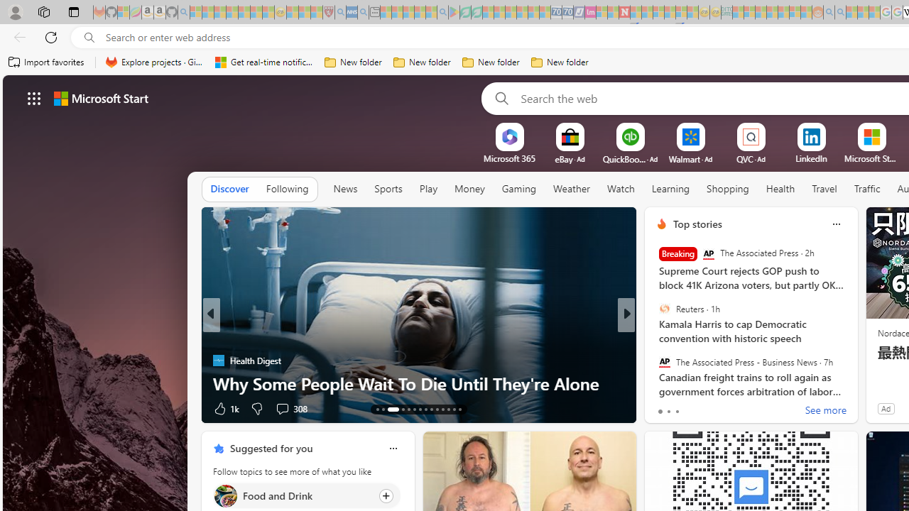  Describe the element at coordinates (388, 189) in the screenshot. I see `Sports` at that location.